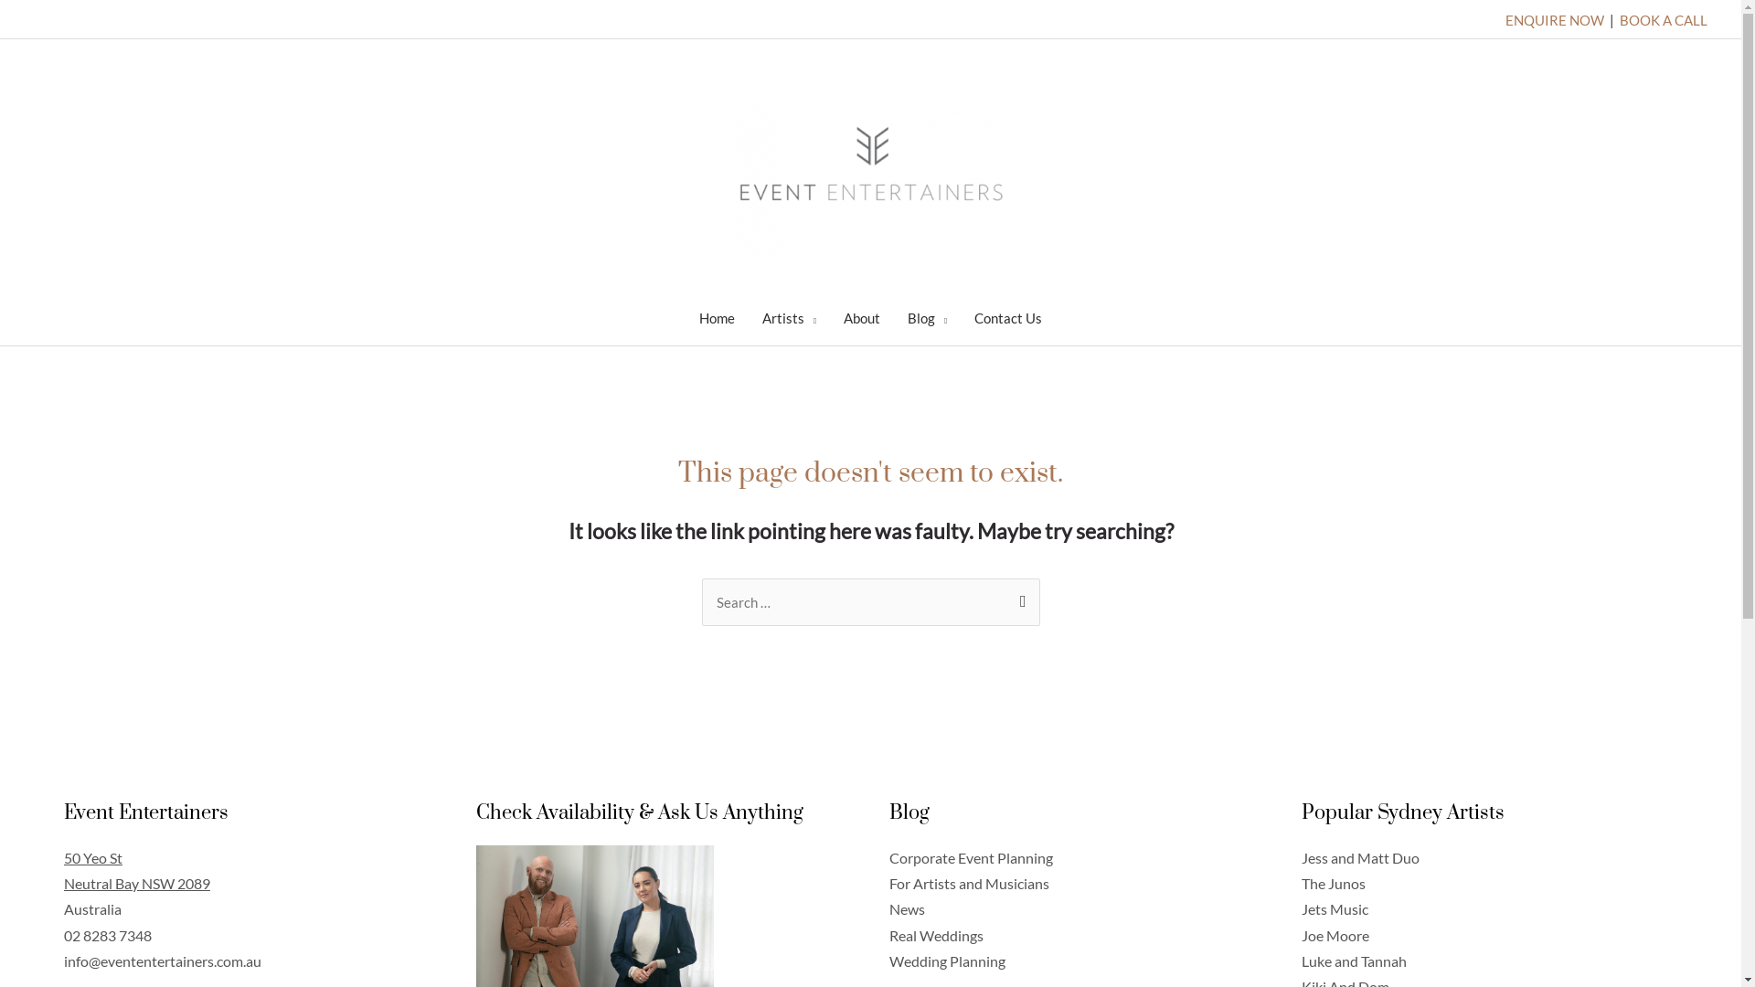 The image size is (1755, 987). Describe the element at coordinates (936, 936) in the screenshot. I see `Real Weddings` at that location.